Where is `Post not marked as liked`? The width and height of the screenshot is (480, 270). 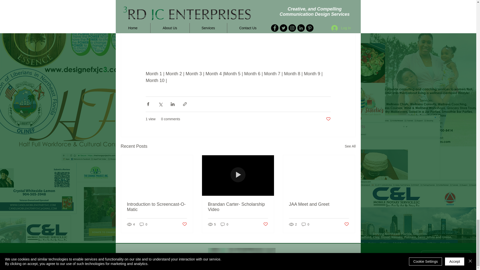
Post not marked as liked is located at coordinates (328, 119).